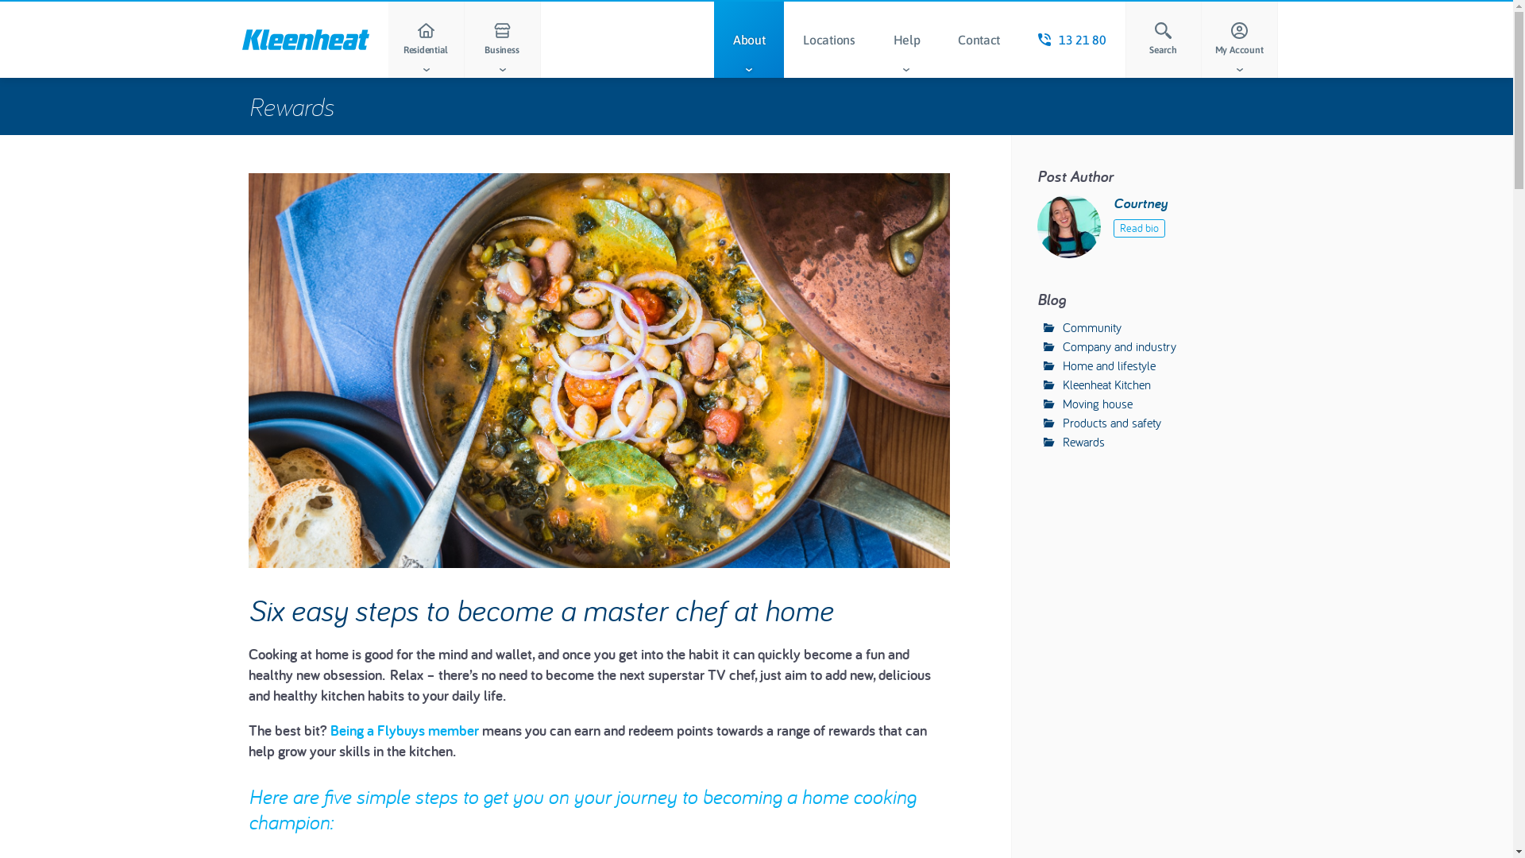 The height and width of the screenshot is (858, 1525). Describe the element at coordinates (1075, 442) in the screenshot. I see `Rewards` at that location.